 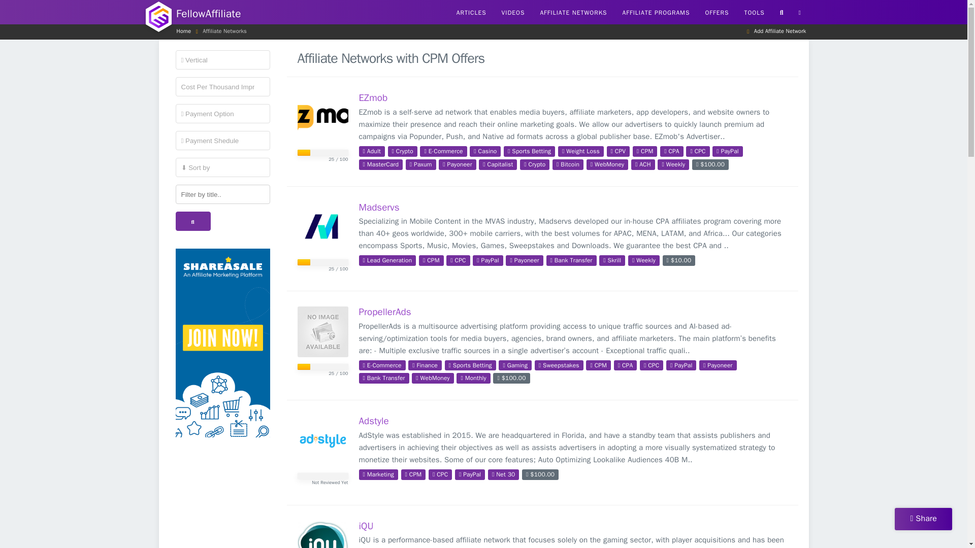 I want to click on Home, so click(x=184, y=31).